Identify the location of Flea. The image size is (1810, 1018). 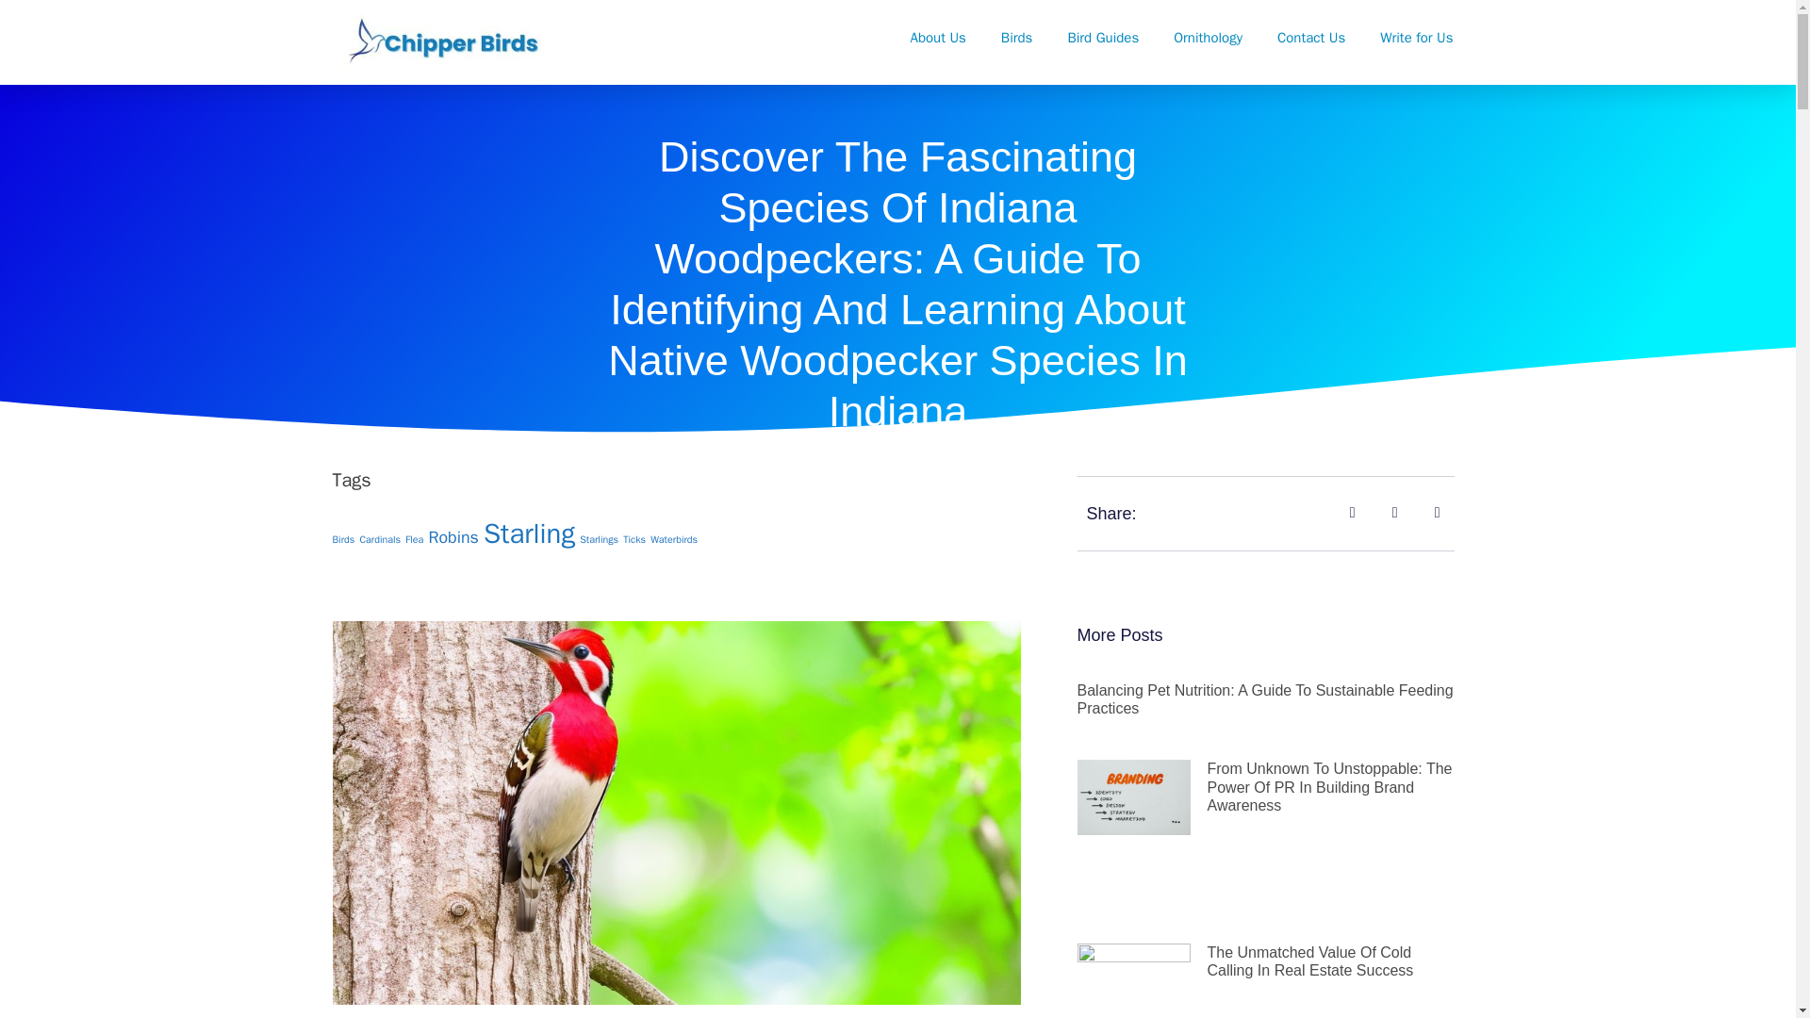
(415, 539).